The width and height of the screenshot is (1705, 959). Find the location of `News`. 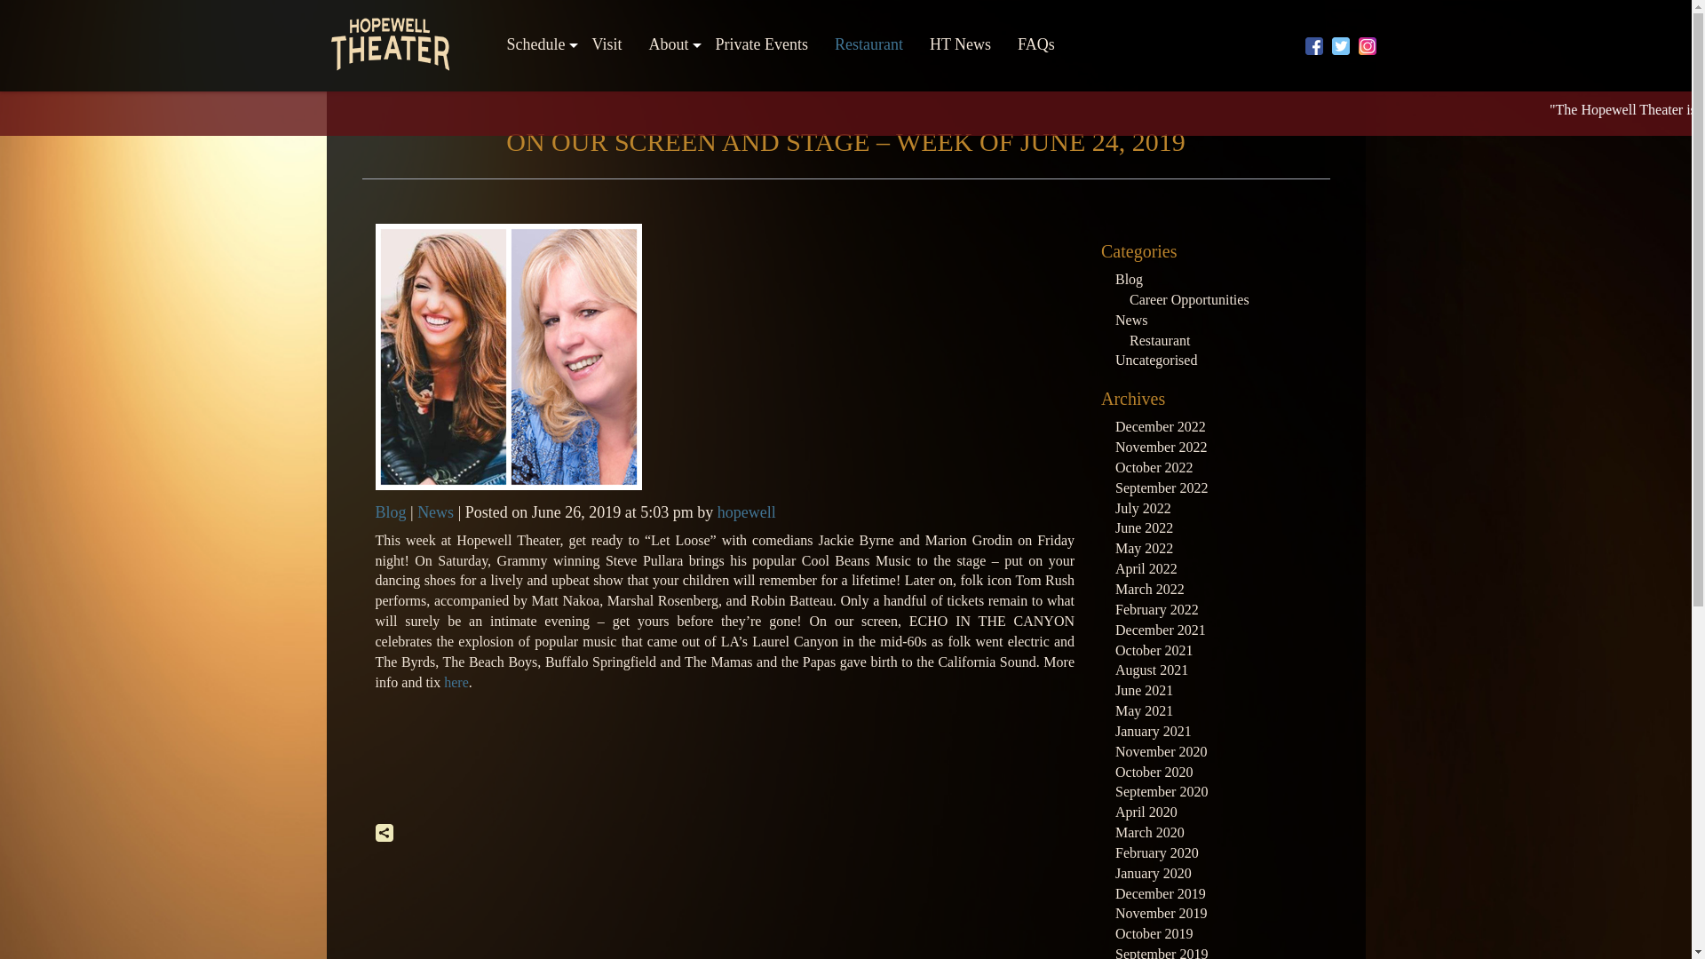

News is located at coordinates (435, 512).